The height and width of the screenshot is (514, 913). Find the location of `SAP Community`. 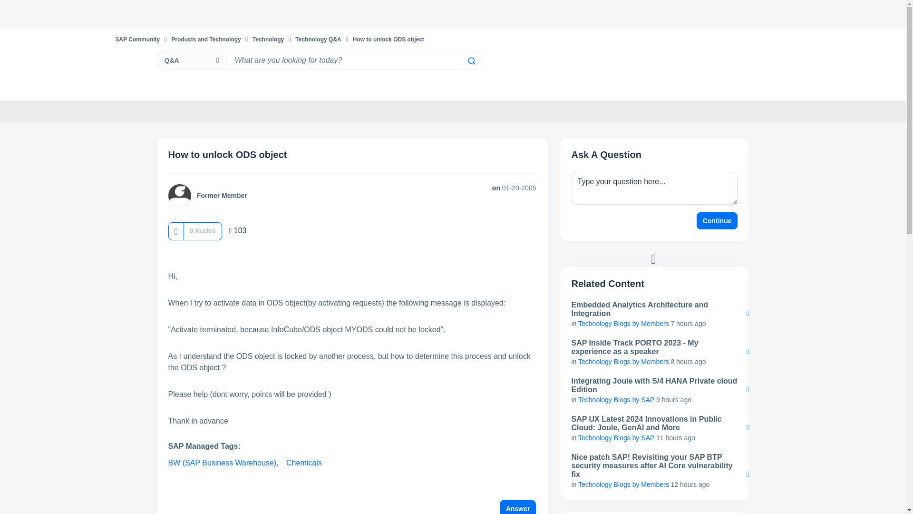

SAP Community is located at coordinates (137, 39).